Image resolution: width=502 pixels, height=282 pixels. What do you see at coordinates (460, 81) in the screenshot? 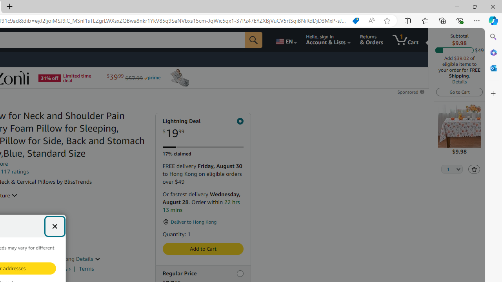
I see `Details` at bounding box center [460, 81].